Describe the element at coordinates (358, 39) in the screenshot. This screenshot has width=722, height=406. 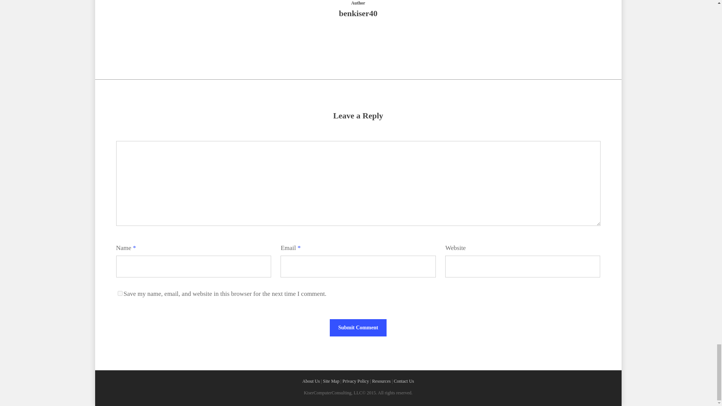
I see `More posts by benkiser40` at that location.